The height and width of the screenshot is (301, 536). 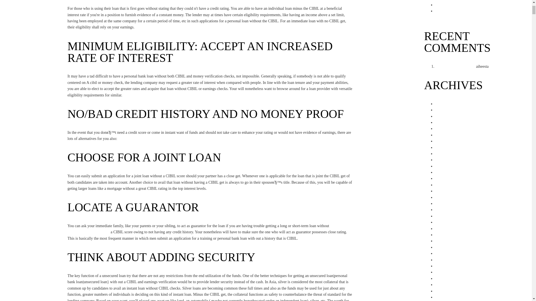 I want to click on joulukuu 2023, so click(x=446, y=147).